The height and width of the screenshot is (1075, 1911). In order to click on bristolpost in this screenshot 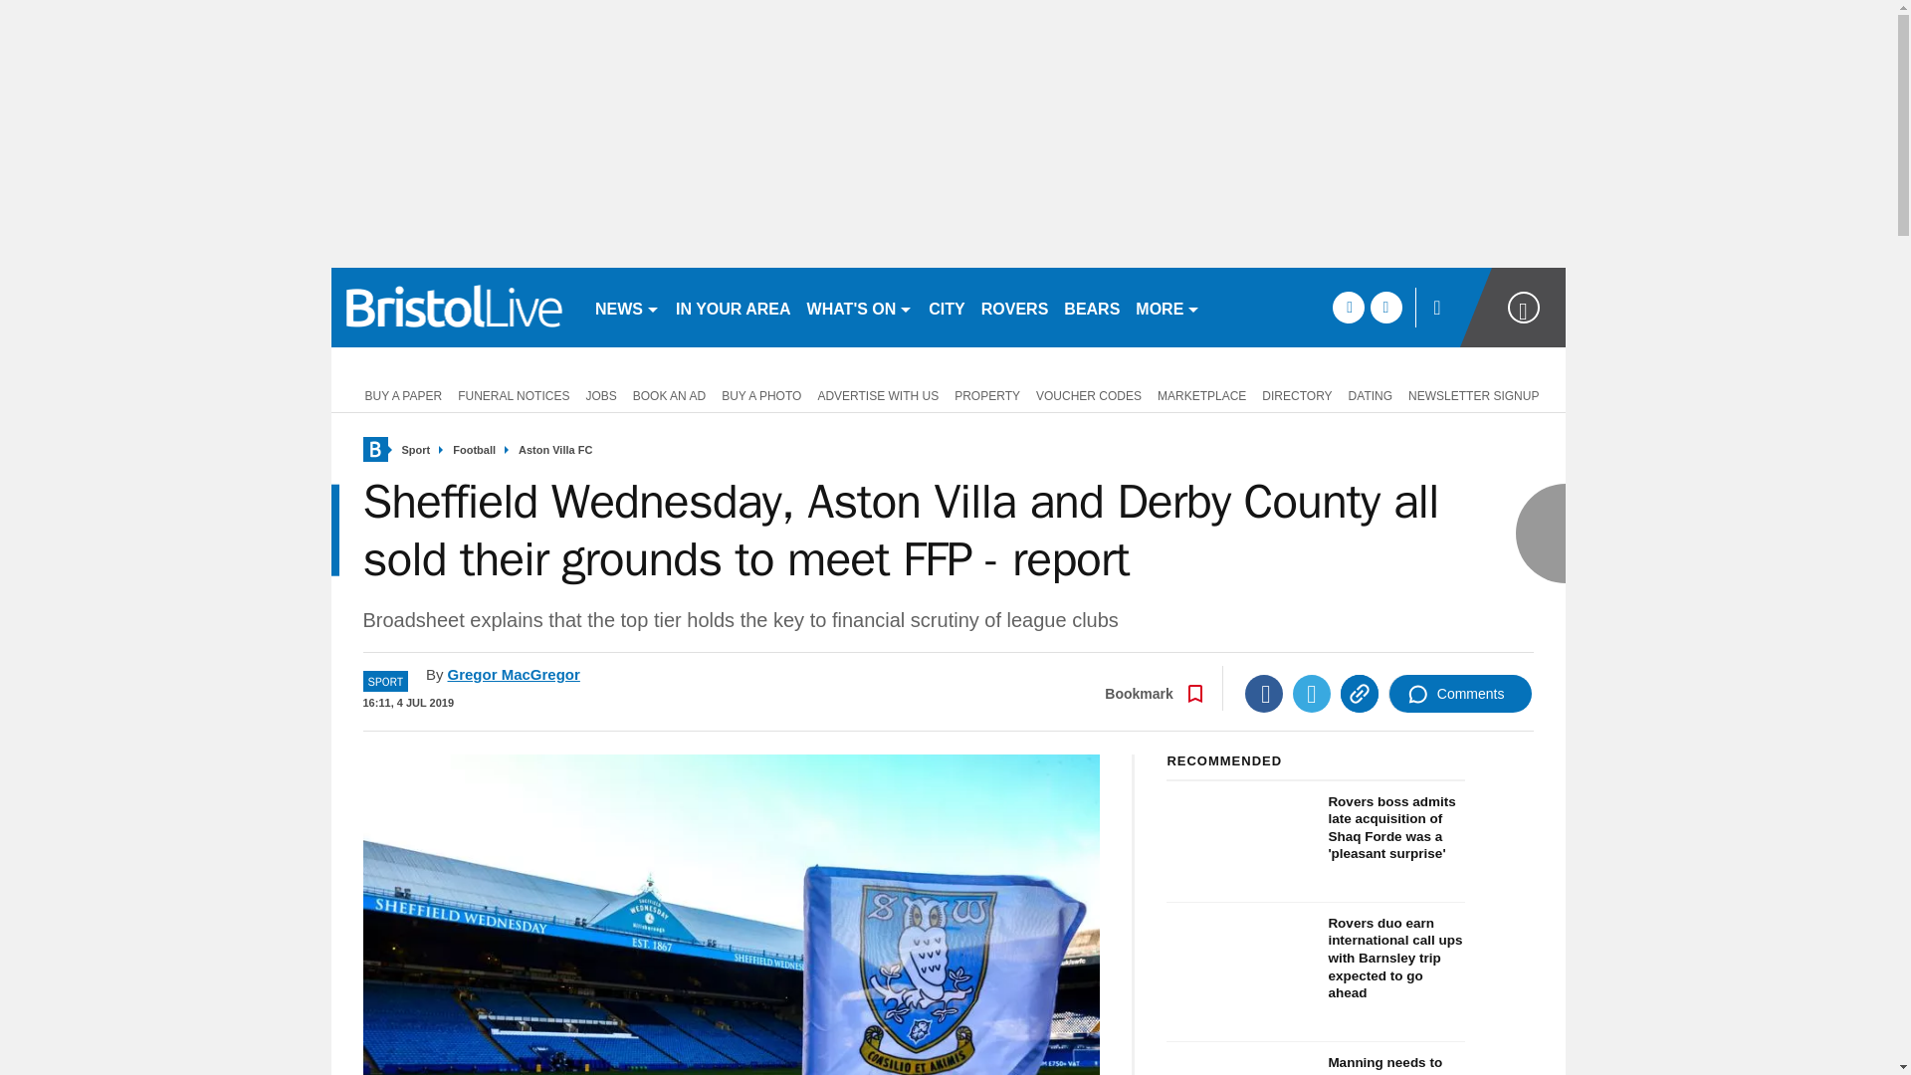, I will do `click(454, 307)`.